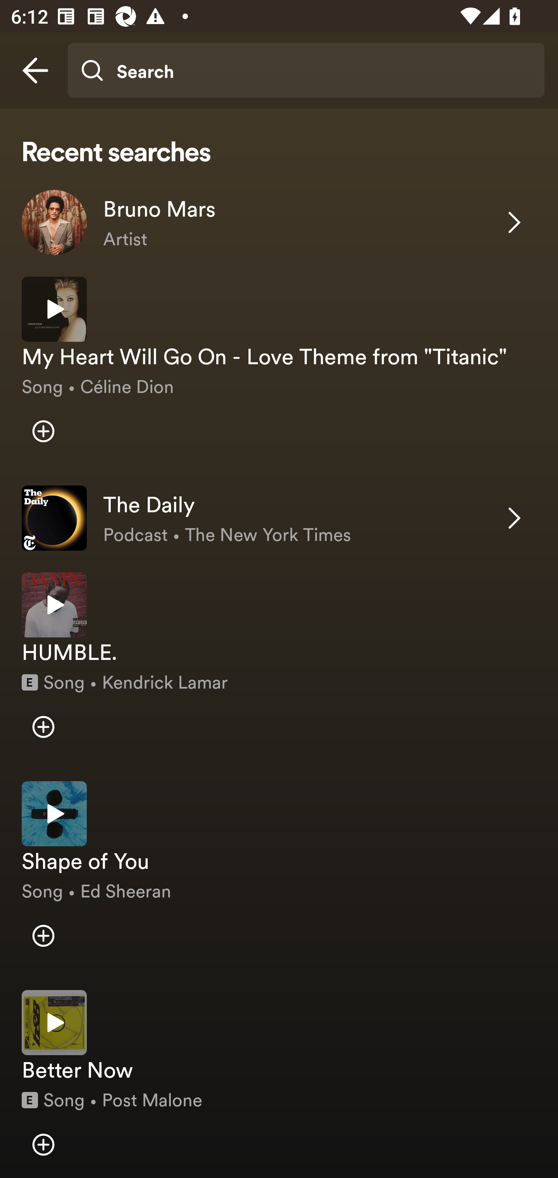 The height and width of the screenshot is (1178, 558). What do you see at coordinates (43, 935) in the screenshot?
I see `Add item` at bounding box center [43, 935].